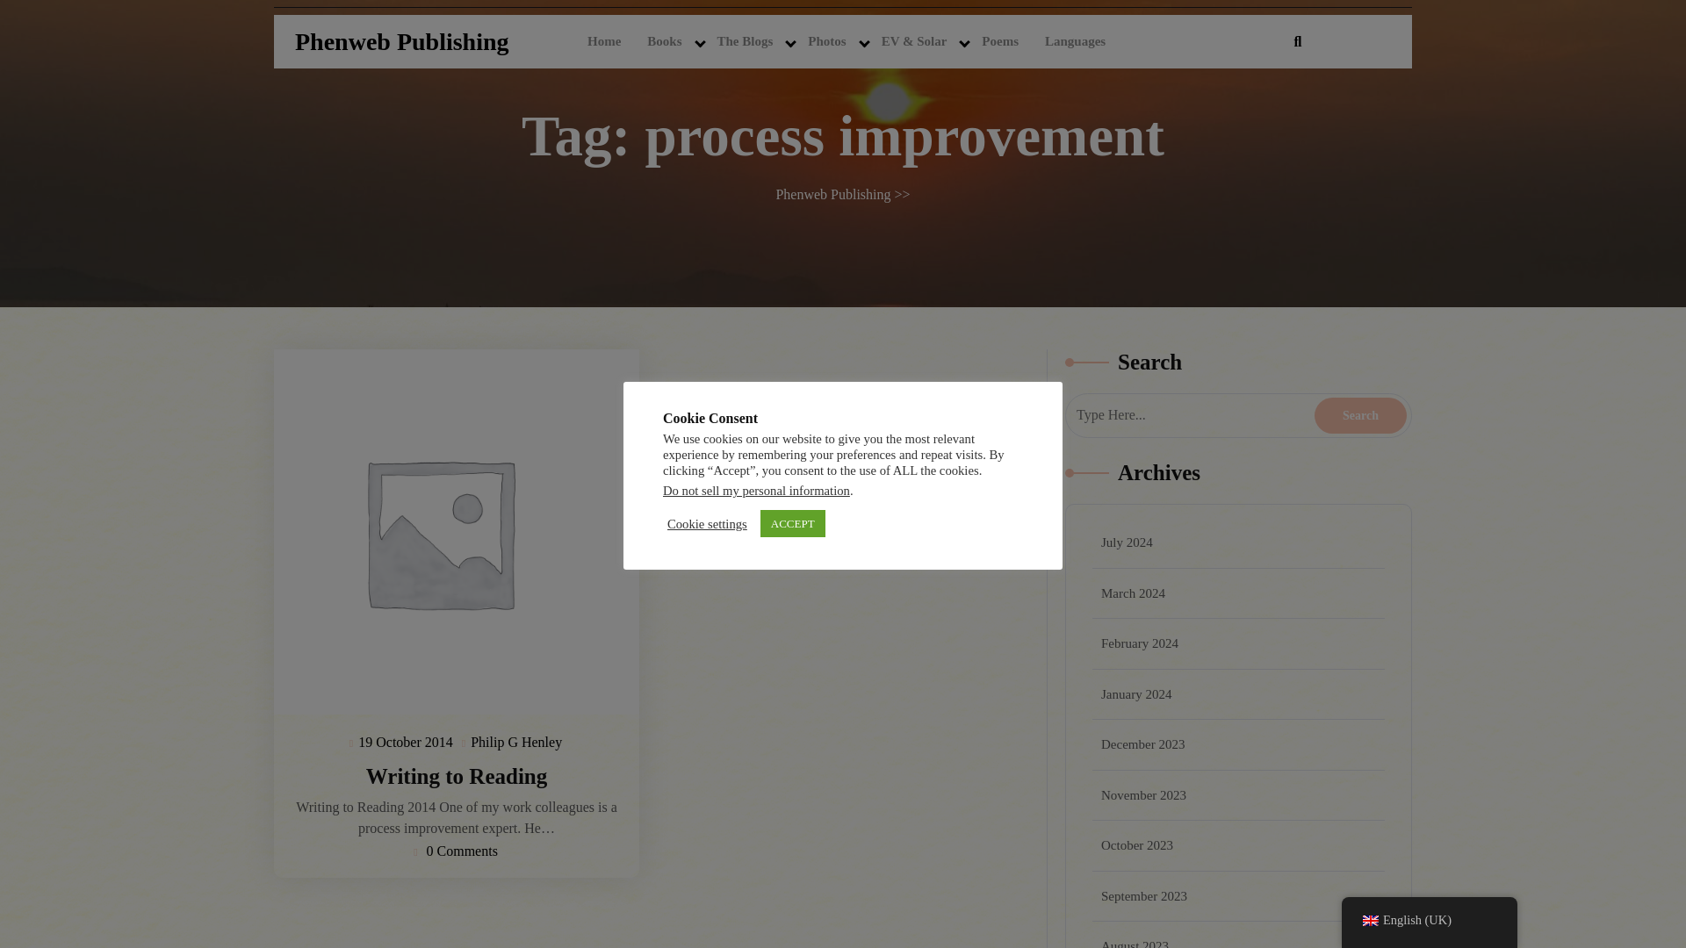  I want to click on Phenweb Publishing, so click(402, 41).